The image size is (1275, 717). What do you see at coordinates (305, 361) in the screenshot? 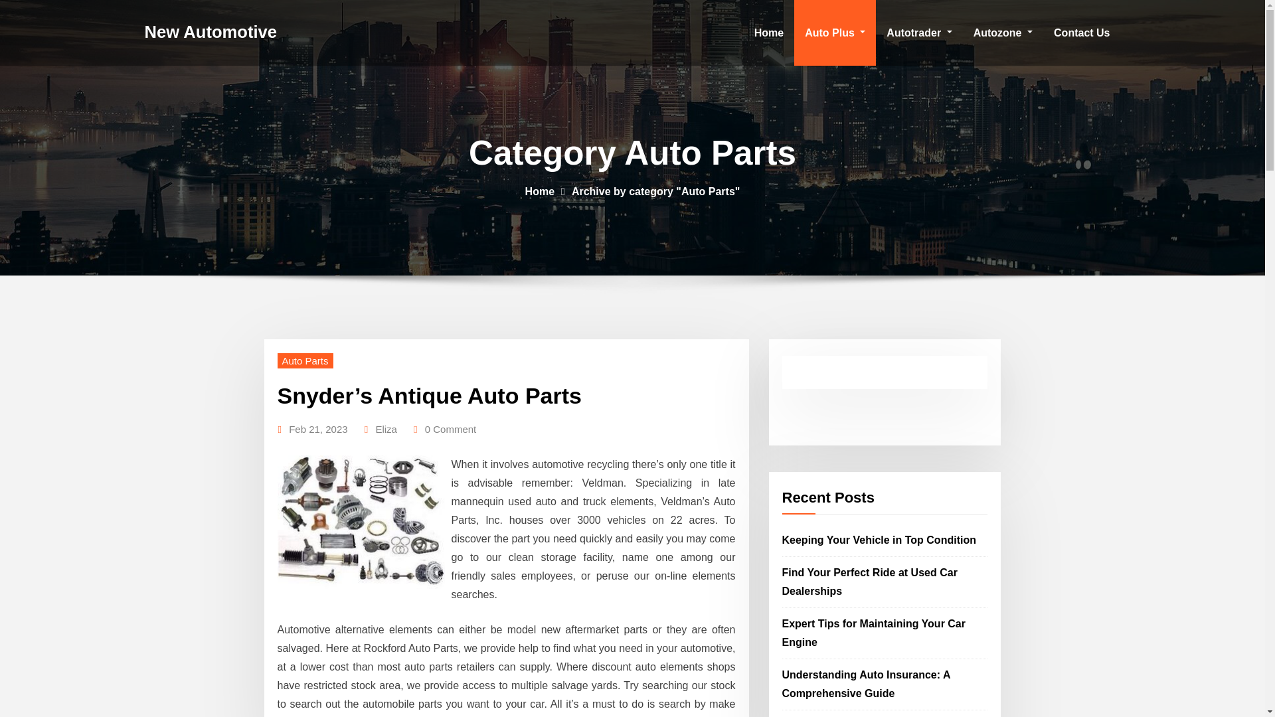
I see `Auto Parts` at bounding box center [305, 361].